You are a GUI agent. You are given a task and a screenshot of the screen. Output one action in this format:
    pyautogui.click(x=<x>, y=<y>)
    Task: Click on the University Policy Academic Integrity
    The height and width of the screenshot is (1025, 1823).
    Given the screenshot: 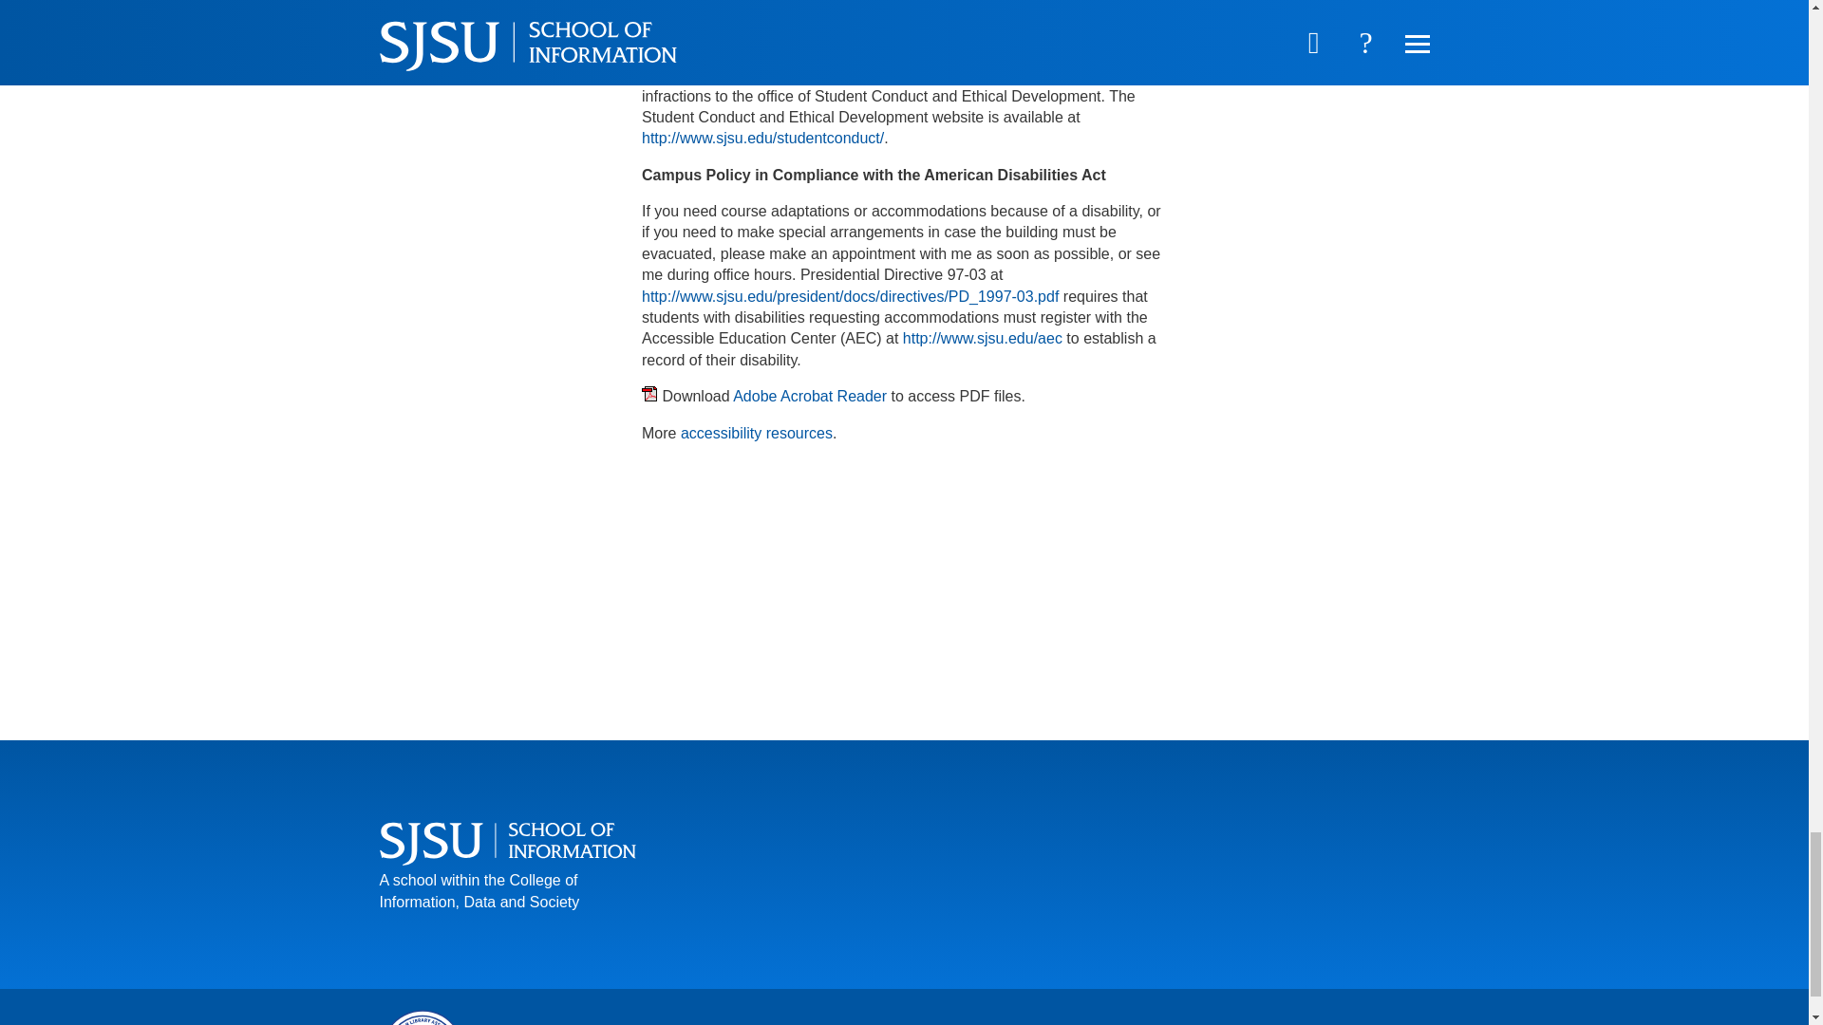 What is the action you would take?
    pyautogui.click(x=784, y=53)
    